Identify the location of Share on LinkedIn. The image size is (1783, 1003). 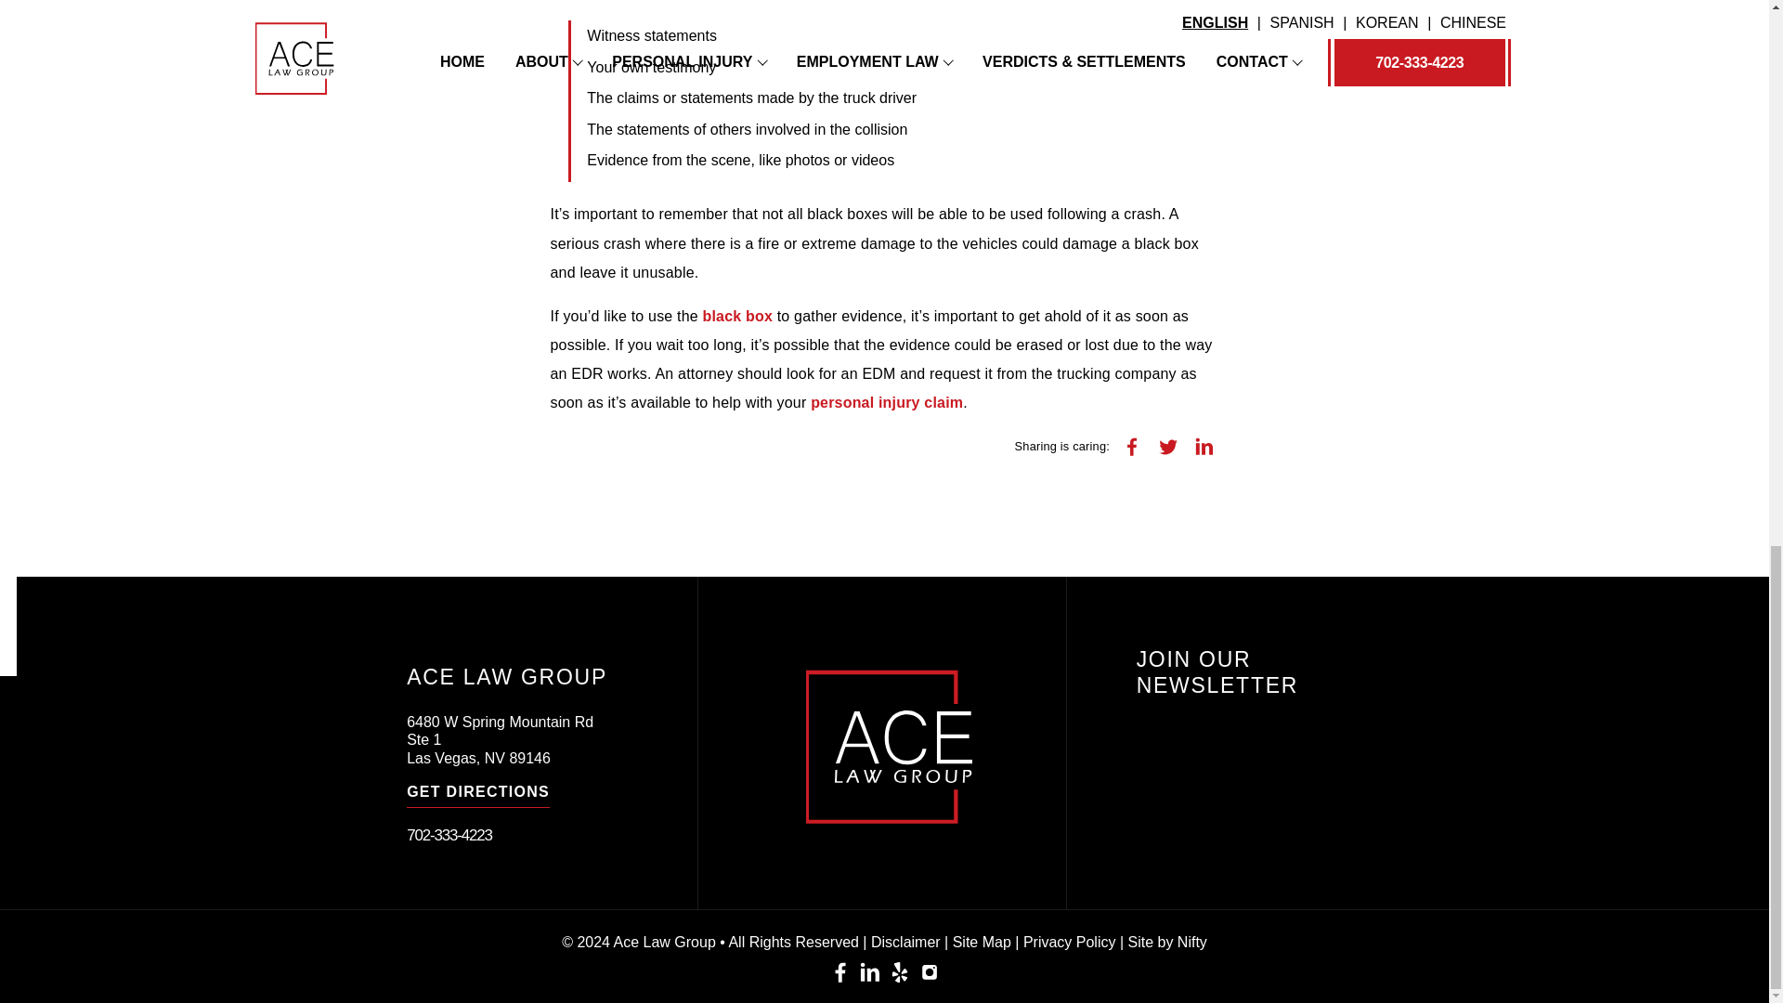
(1204, 446).